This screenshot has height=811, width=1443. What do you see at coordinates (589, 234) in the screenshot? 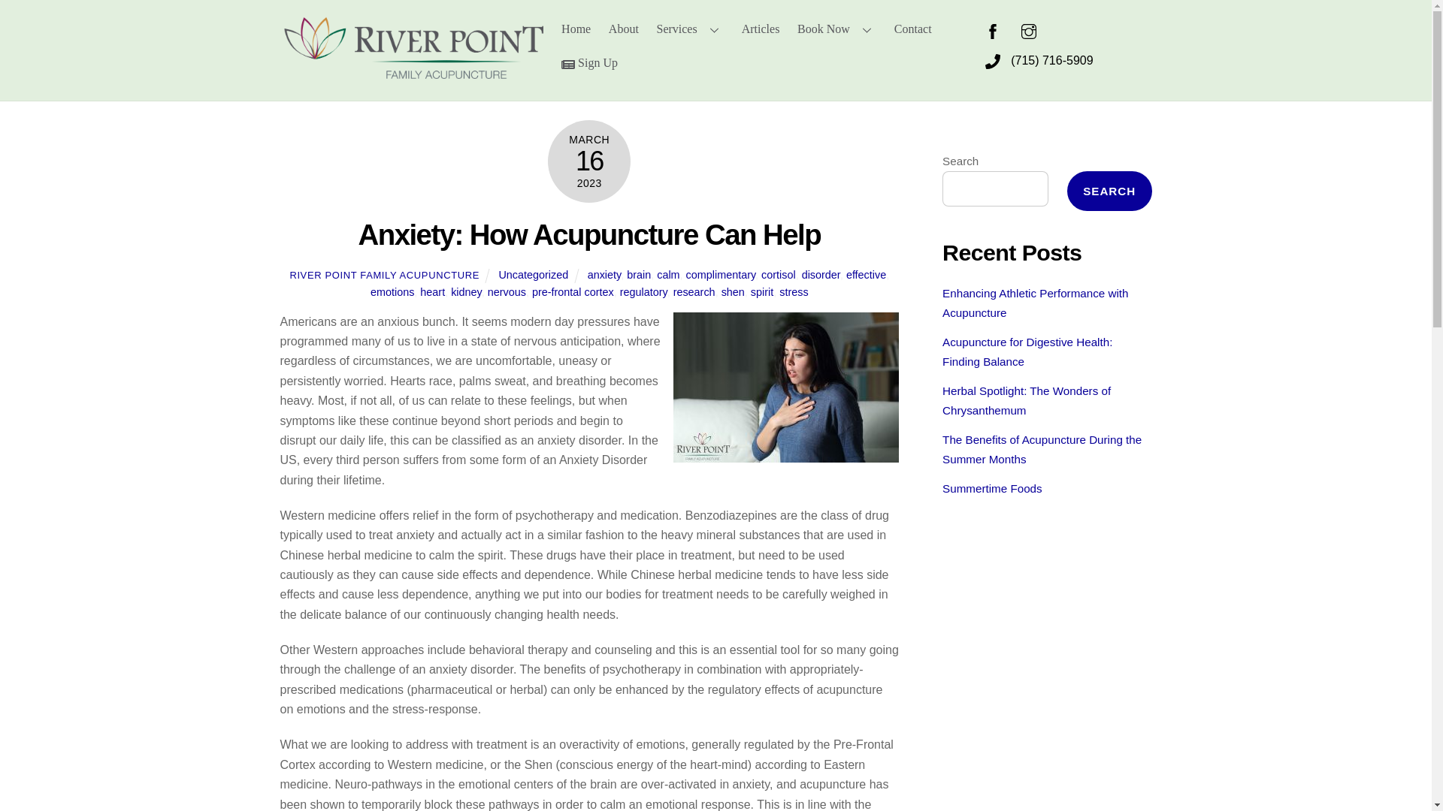
I see `Anxiety: How Acupuncture Can Help` at bounding box center [589, 234].